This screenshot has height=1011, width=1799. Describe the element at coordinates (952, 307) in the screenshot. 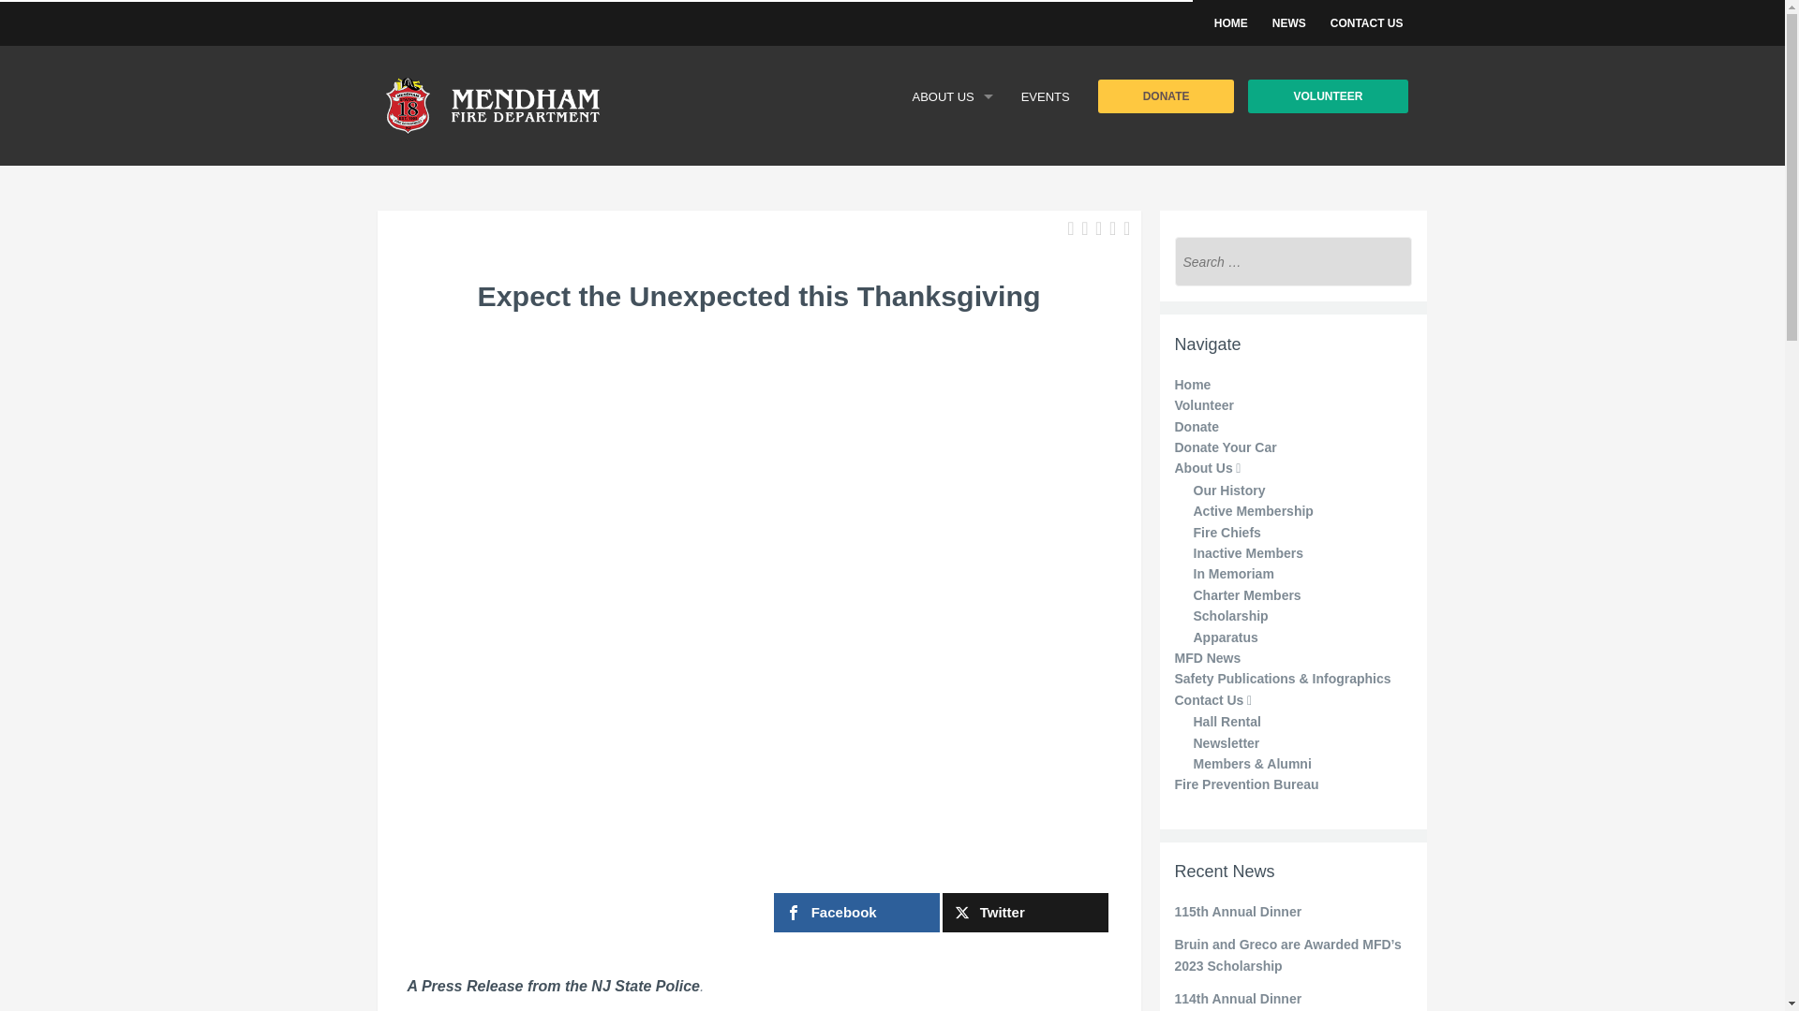

I see `IN MEMORIAM` at that location.